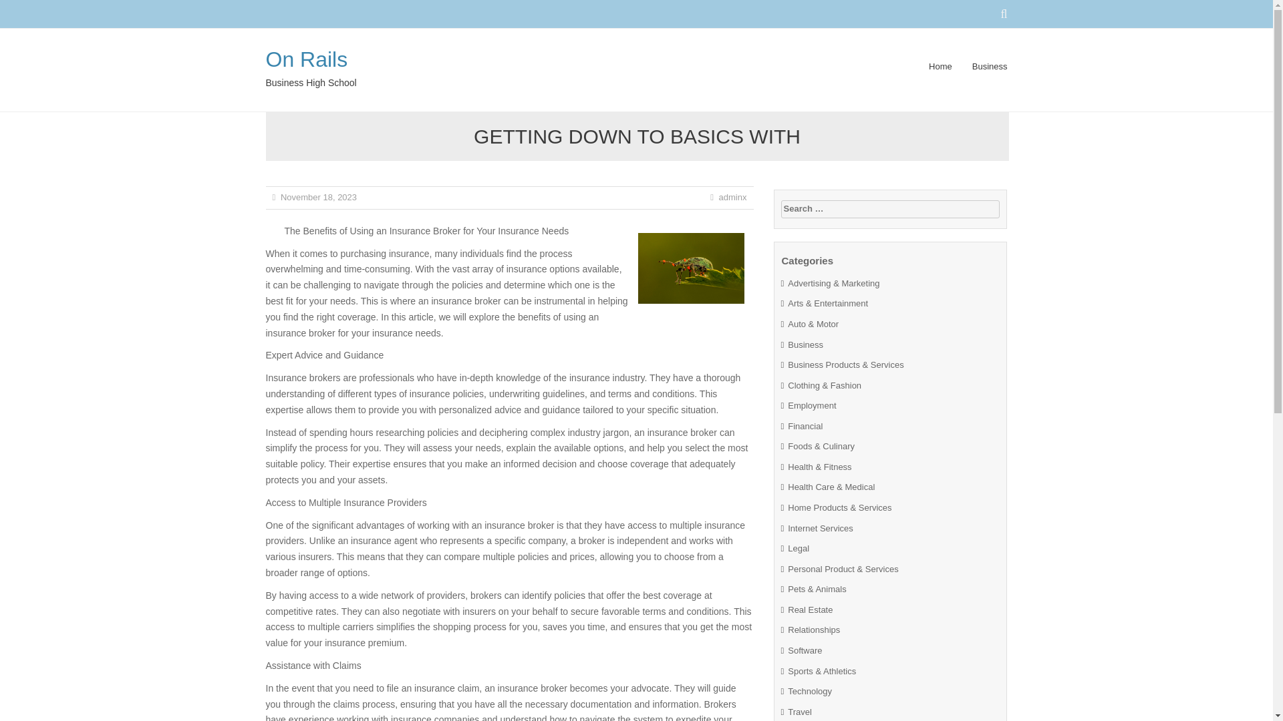  Describe the element at coordinates (809, 692) in the screenshot. I see `Technology` at that location.